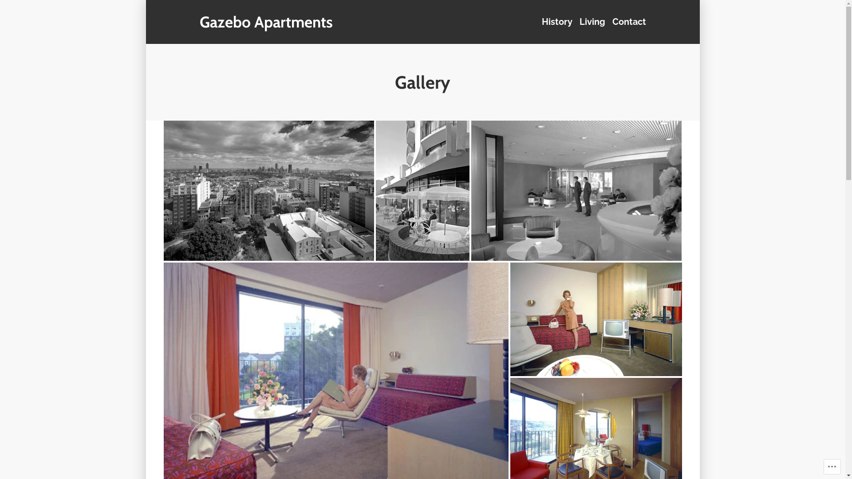 The height and width of the screenshot is (479, 852). Describe the element at coordinates (592, 22) in the screenshot. I see `Living` at that location.